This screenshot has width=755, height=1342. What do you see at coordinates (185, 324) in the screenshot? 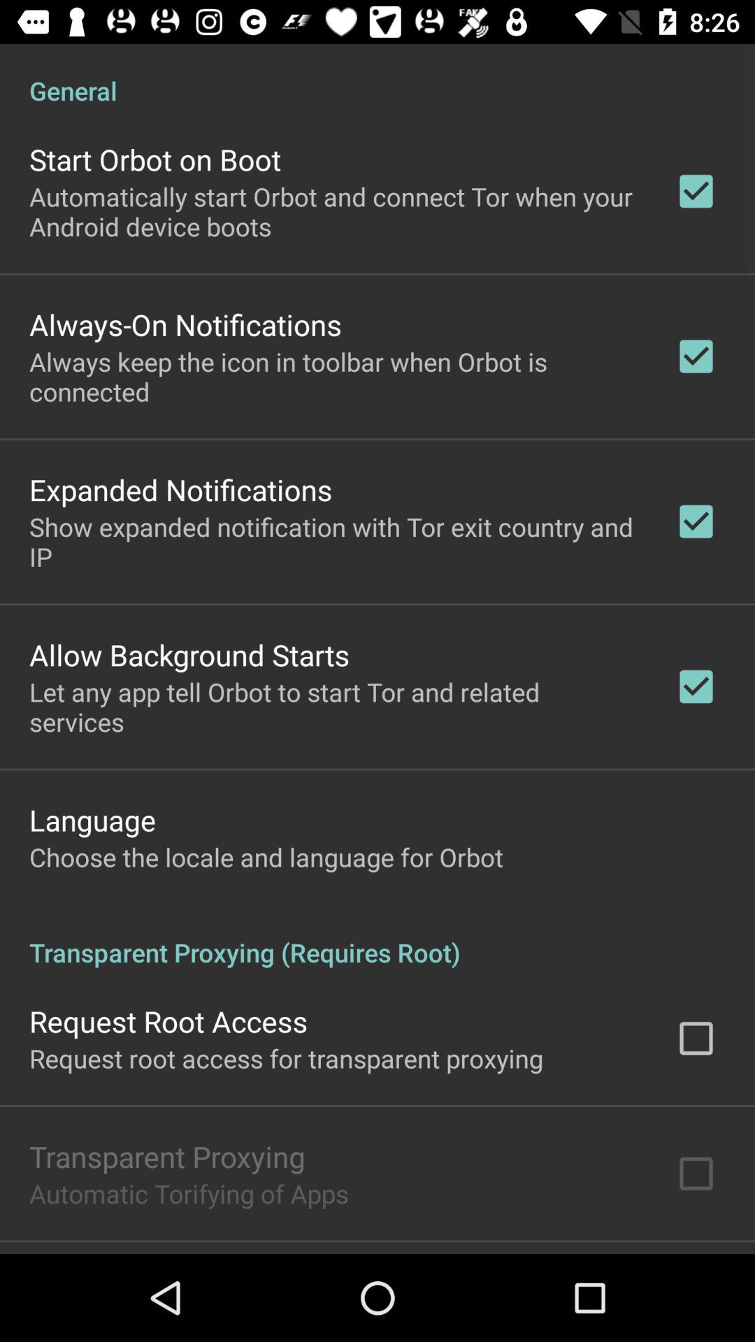
I see `choose icon above always keep the icon` at bounding box center [185, 324].